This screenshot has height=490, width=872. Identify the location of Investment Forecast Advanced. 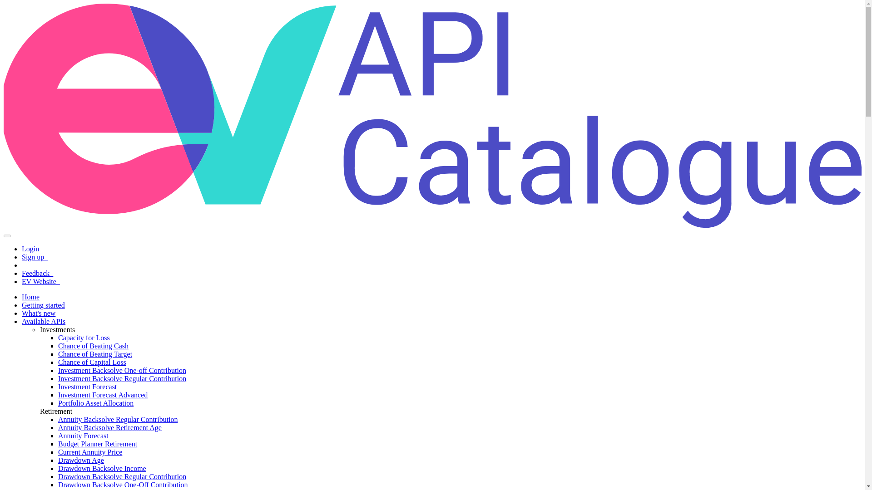
(103, 395).